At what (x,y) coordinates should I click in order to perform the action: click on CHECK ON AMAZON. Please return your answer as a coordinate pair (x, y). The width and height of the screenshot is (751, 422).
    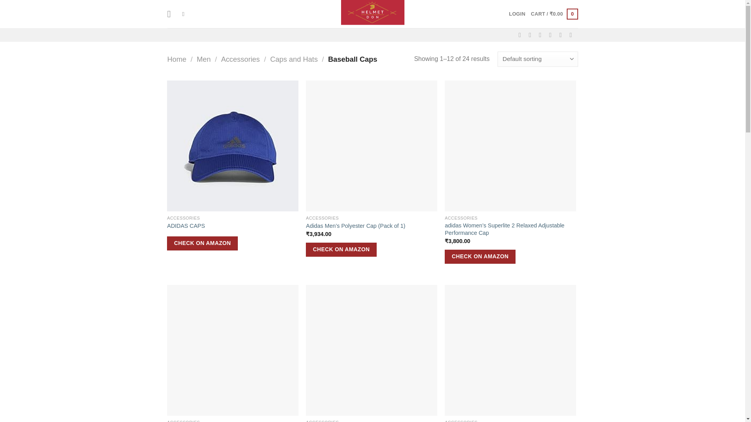
    Looking at the image, I should click on (480, 257).